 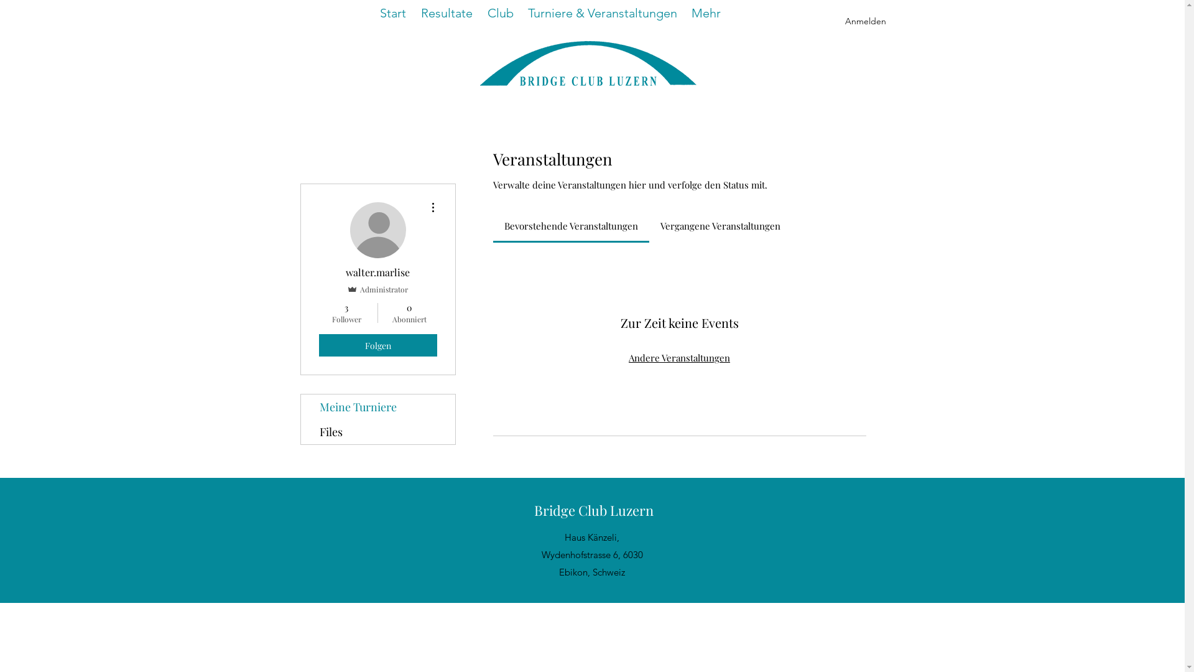 What do you see at coordinates (377, 345) in the screenshot?
I see `Folgen` at bounding box center [377, 345].